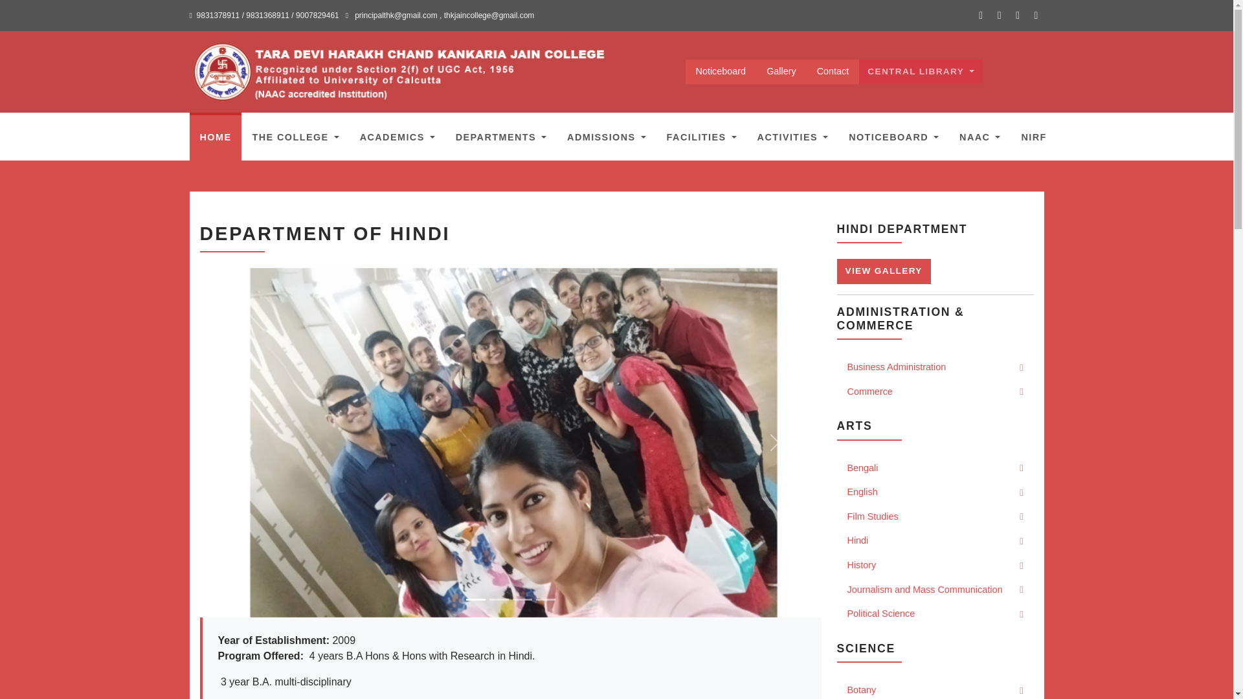 This screenshot has width=1243, height=699. I want to click on Gallery, so click(781, 71).